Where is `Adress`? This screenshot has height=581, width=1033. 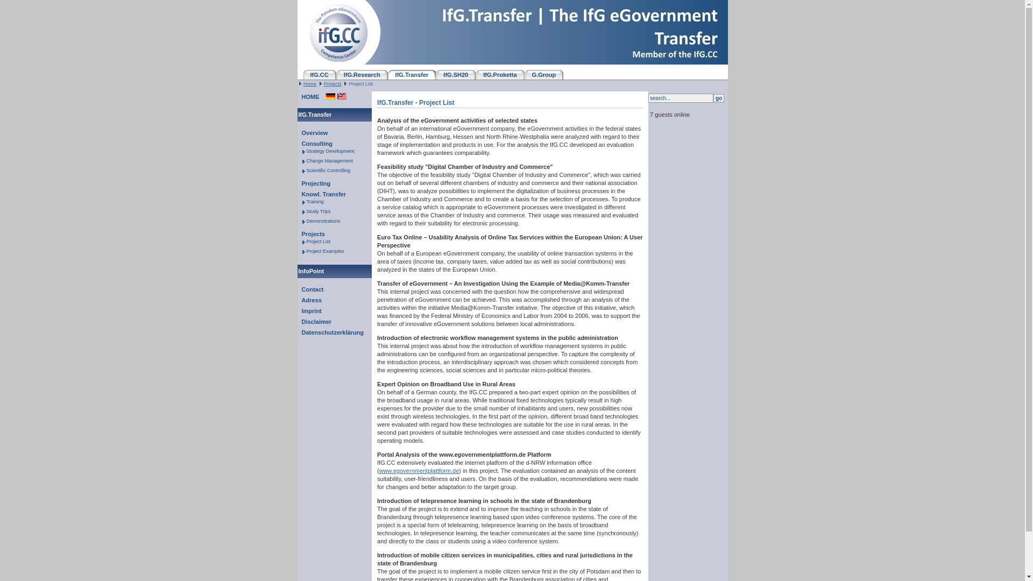
Adress is located at coordinates (309, 300).